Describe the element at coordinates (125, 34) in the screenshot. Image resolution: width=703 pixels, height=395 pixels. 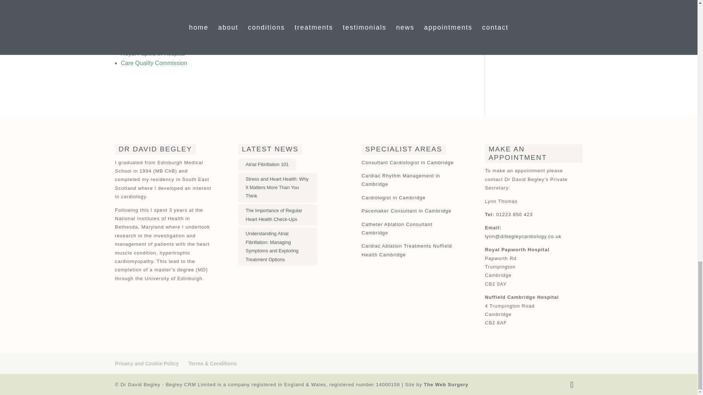
I see `ITV` at that location.